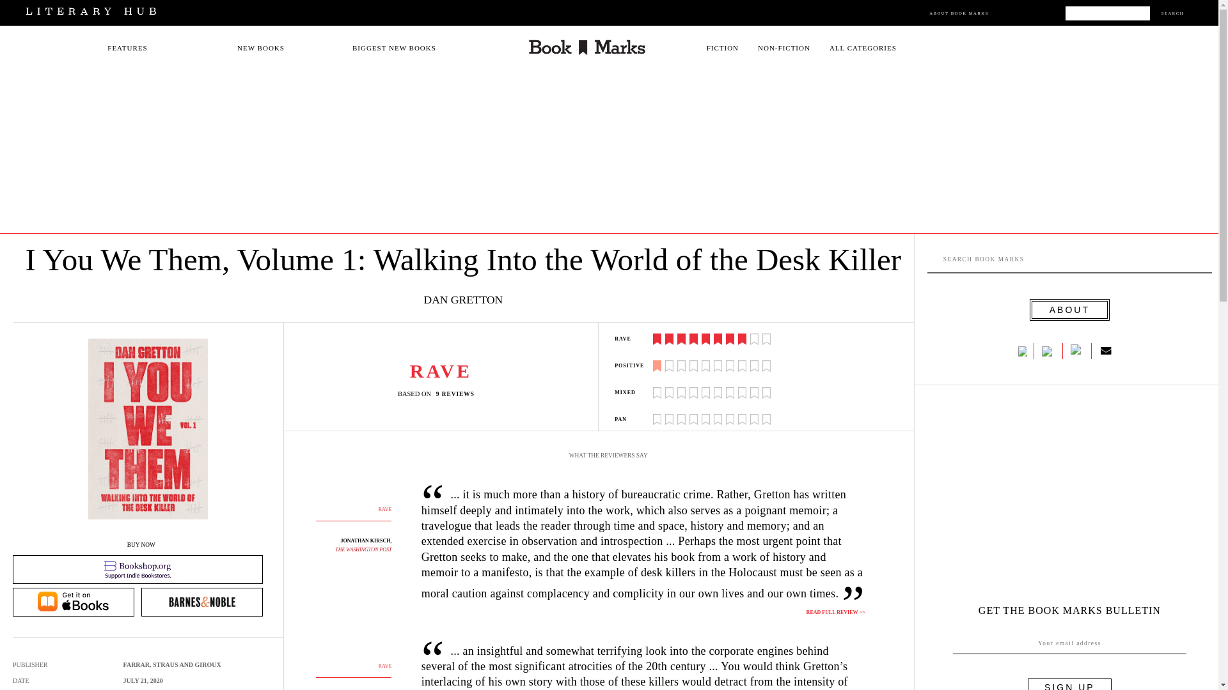  I want to click on ABOUT BOOK MARKS, so click(959, 13).